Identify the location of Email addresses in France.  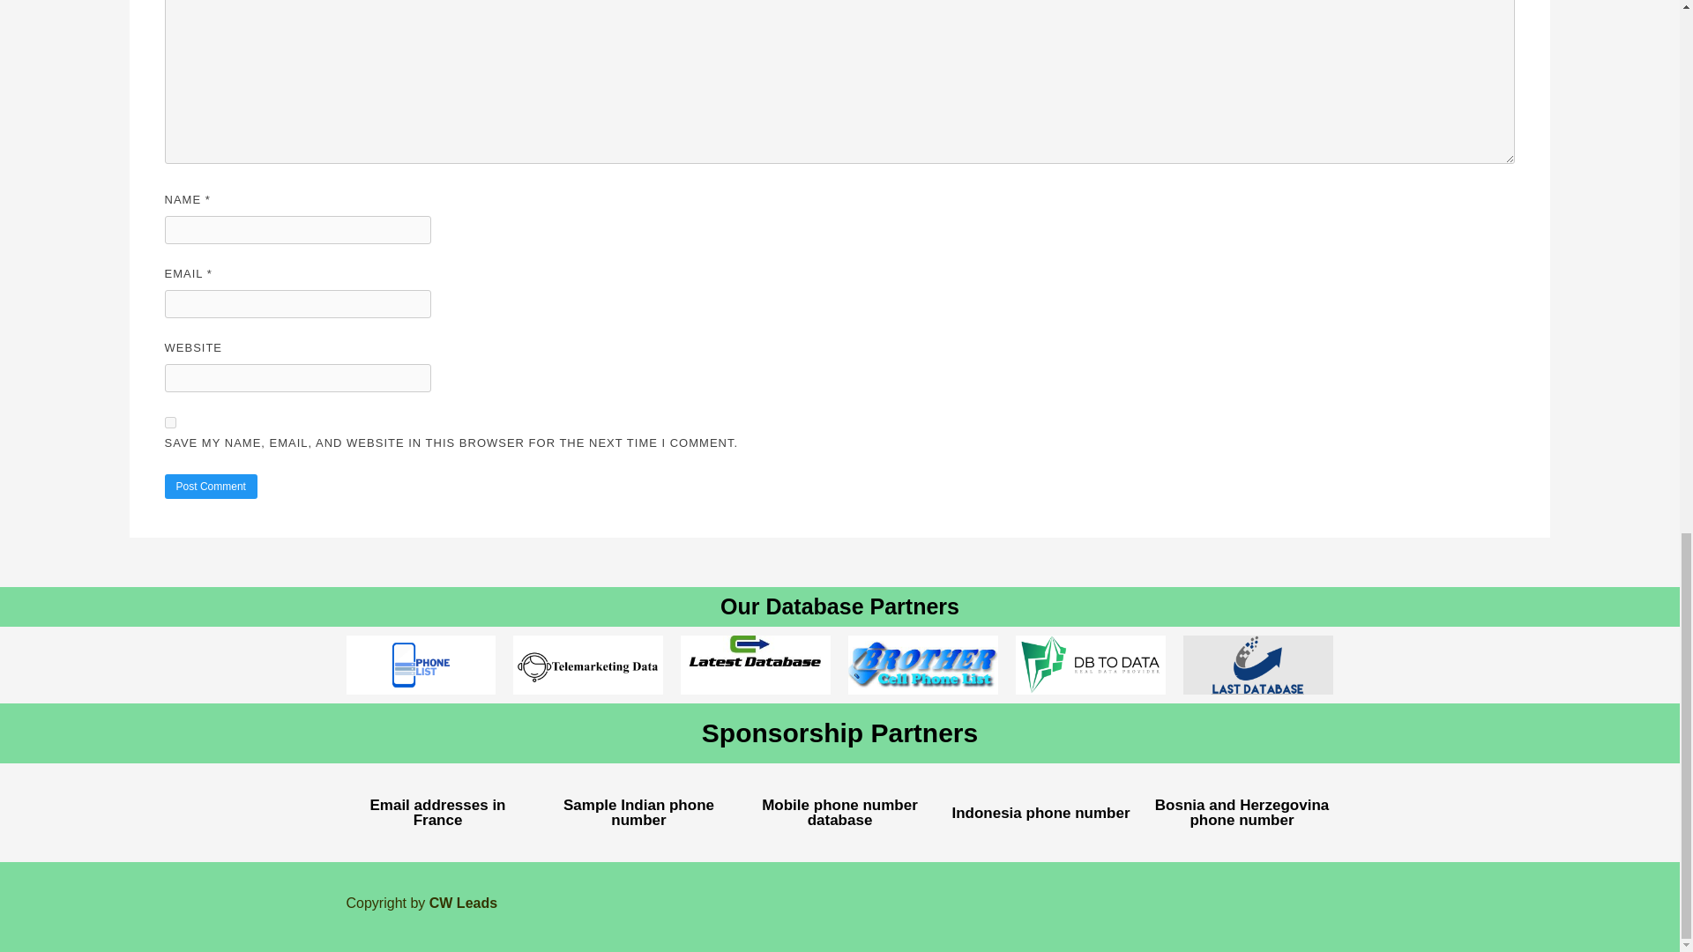
(436, 812).